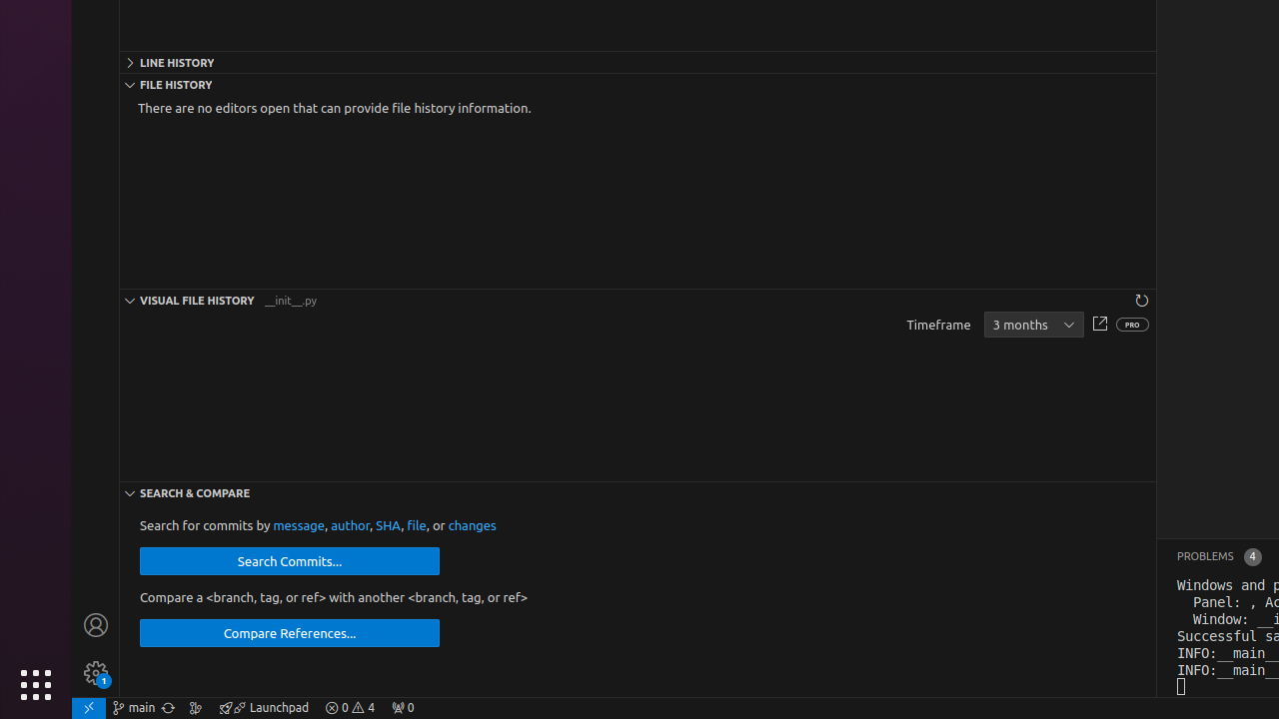 This screenshot has width=1279, height=719. Describe the element at coordinates (1099, 326) in the screenshot. I see `` at that location.